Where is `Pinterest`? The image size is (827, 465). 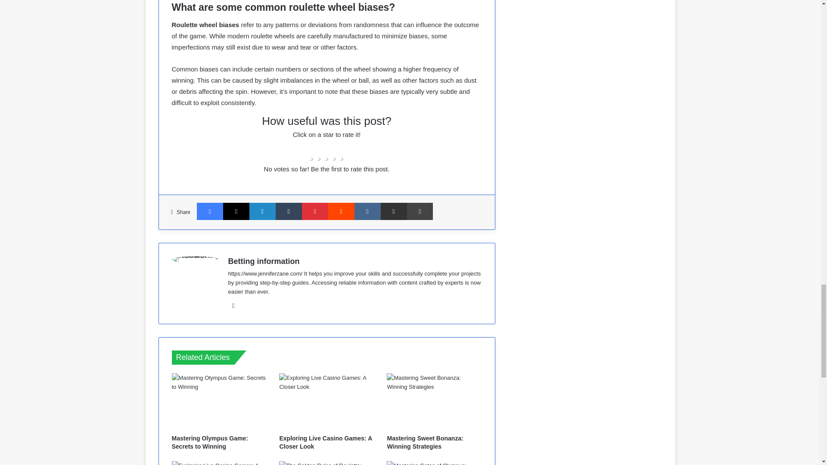
Pinterest is located at coordinates (315, 211).